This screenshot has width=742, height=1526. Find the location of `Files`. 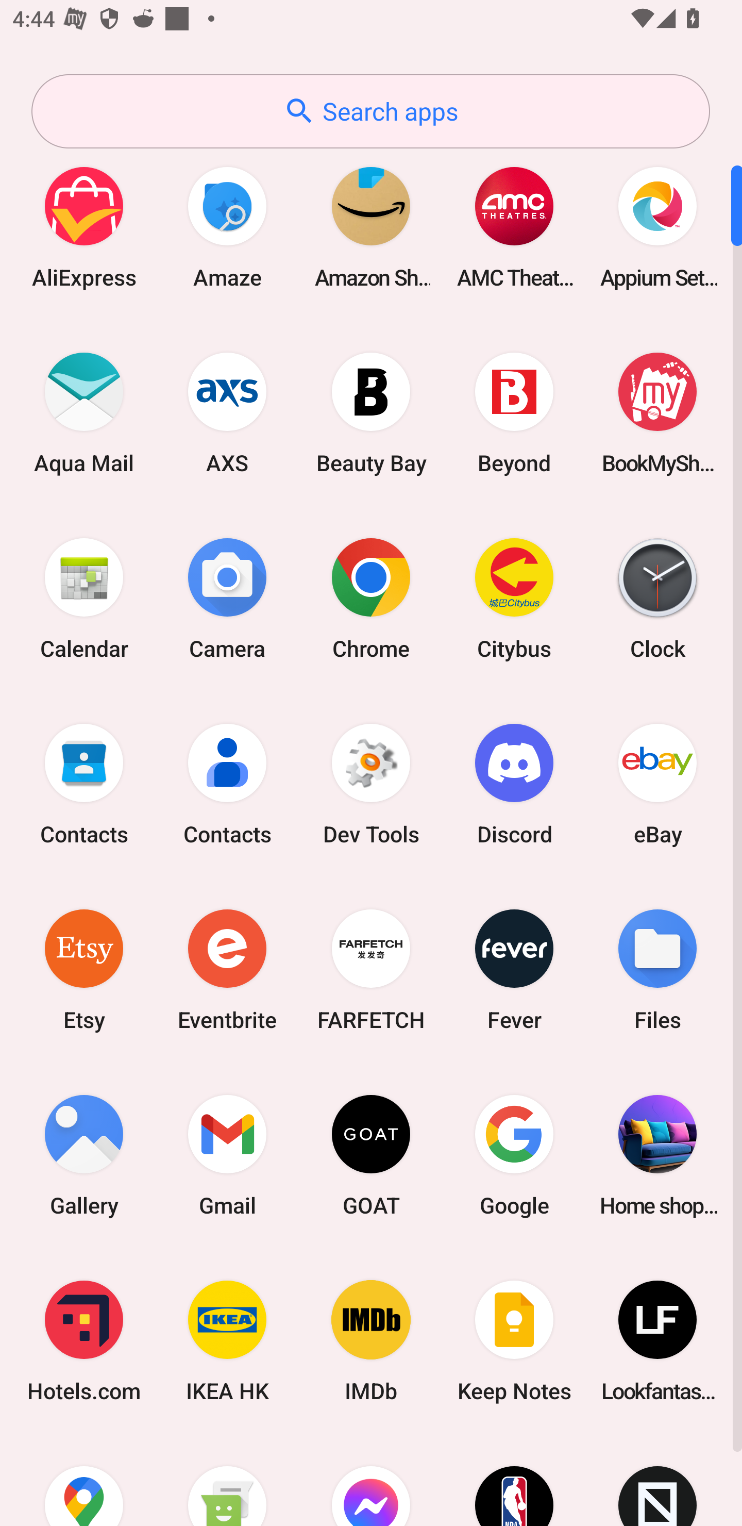

Files is located at coordinates (657, 969).